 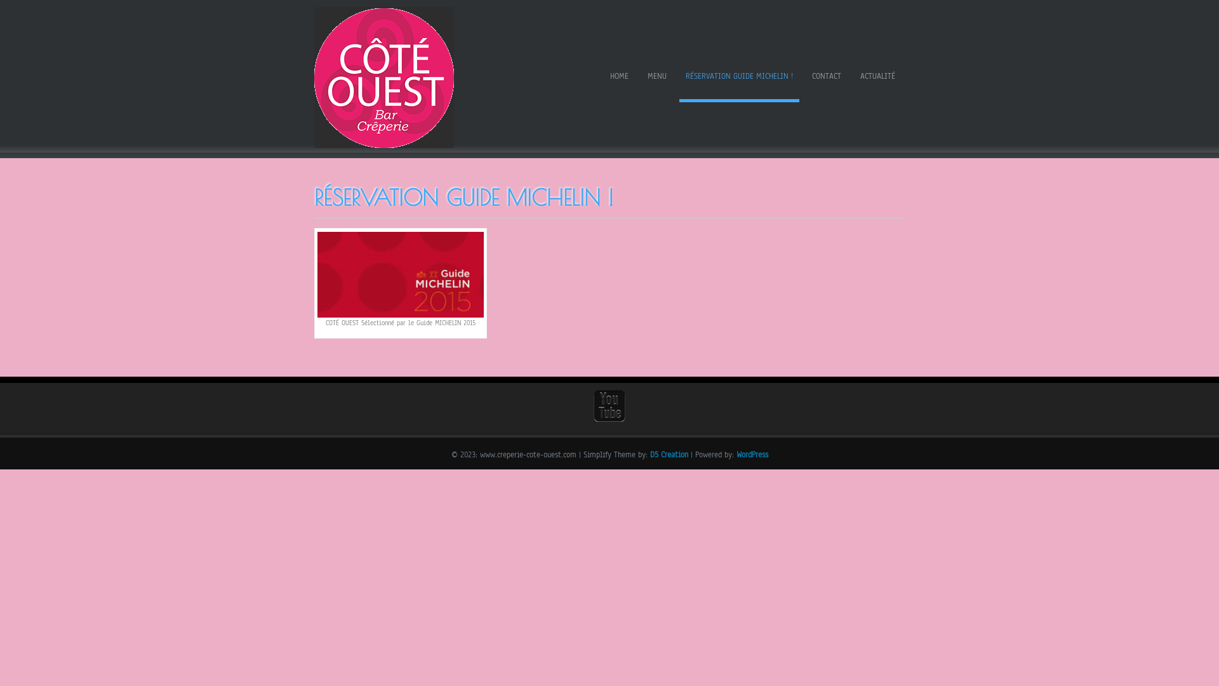 I want to click on GUIDE MICHELIN, so click(x=401, y=274).